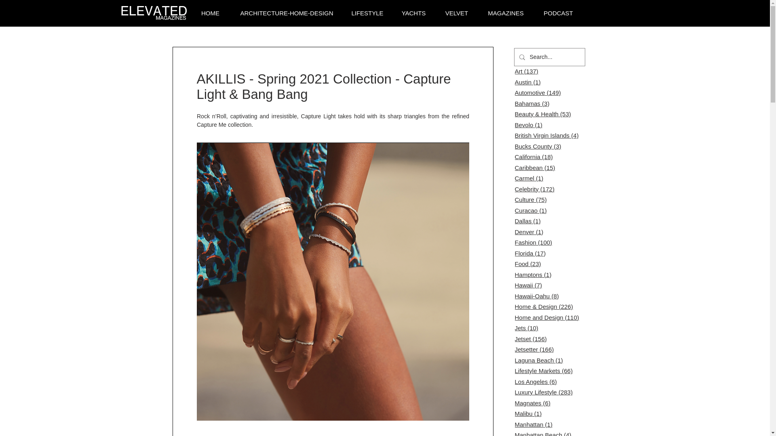 This screenshot has height=436, width=776. I want to click on HOME, so click(210, 13).